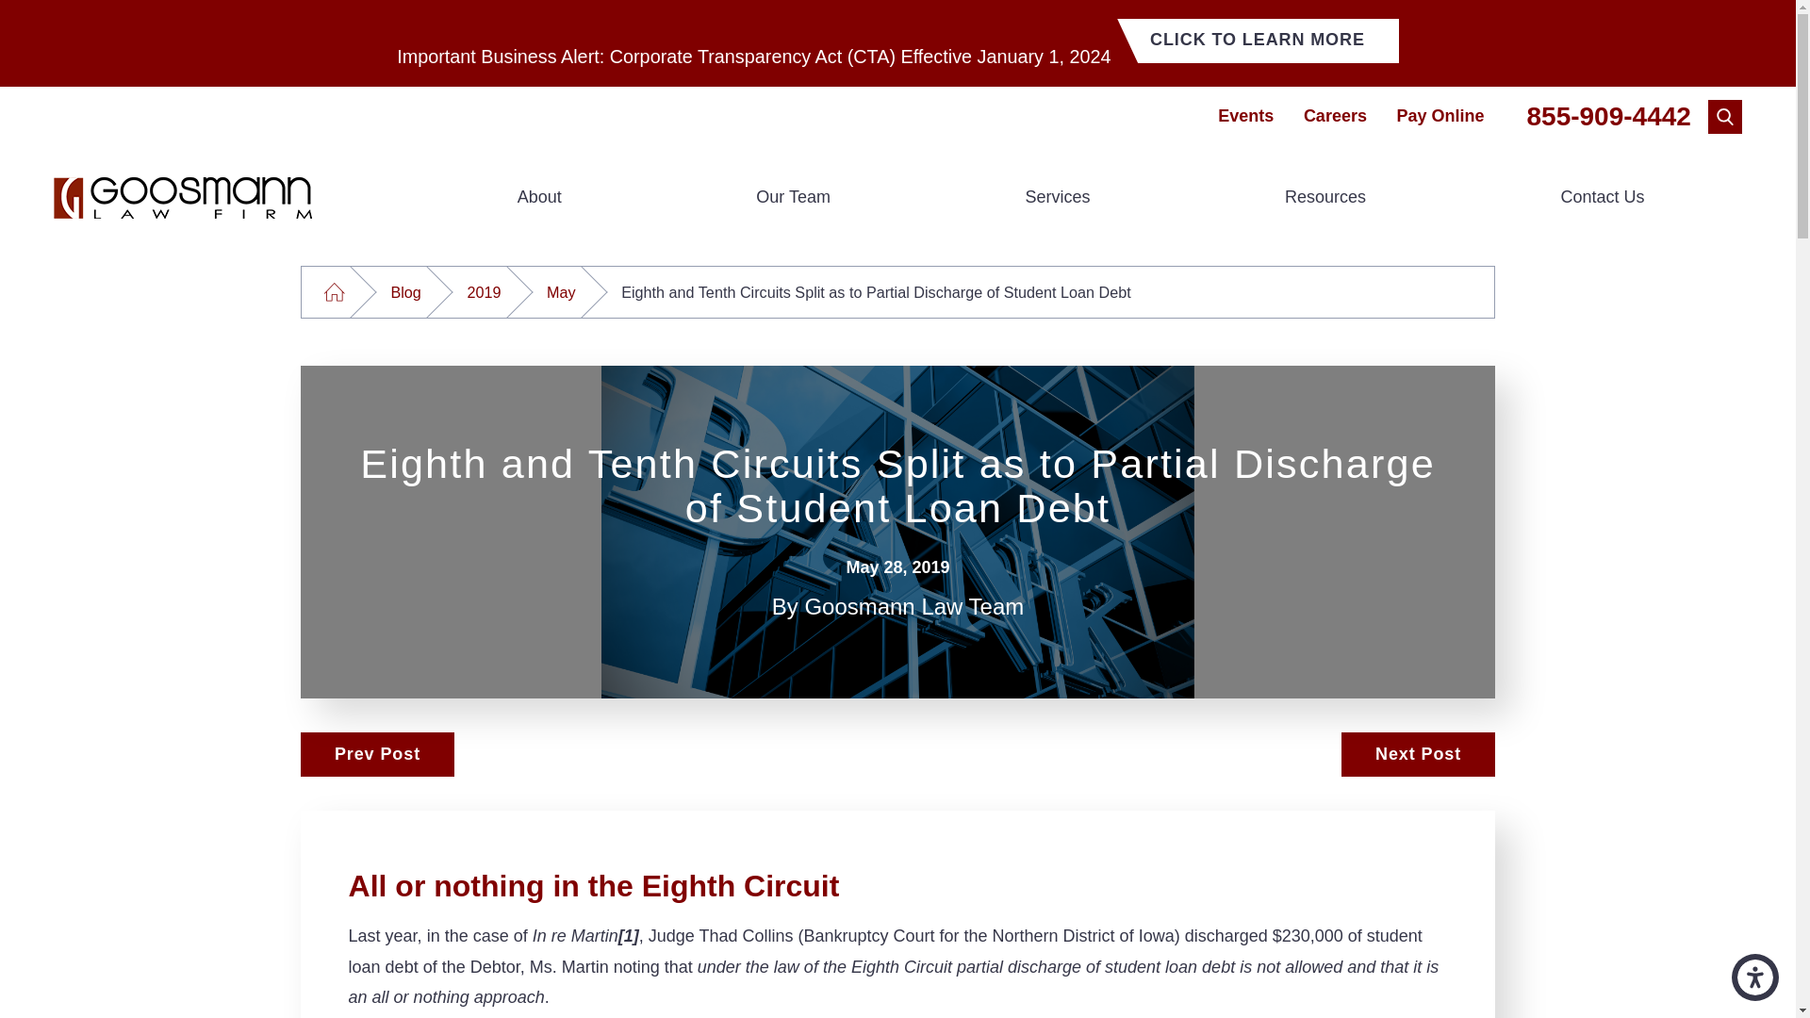 The image size is (1810, 1018). What do you see at coordinates (1725, 116) in the screenshot?
I see `Search Icon` at bounding box center [1725, 116].